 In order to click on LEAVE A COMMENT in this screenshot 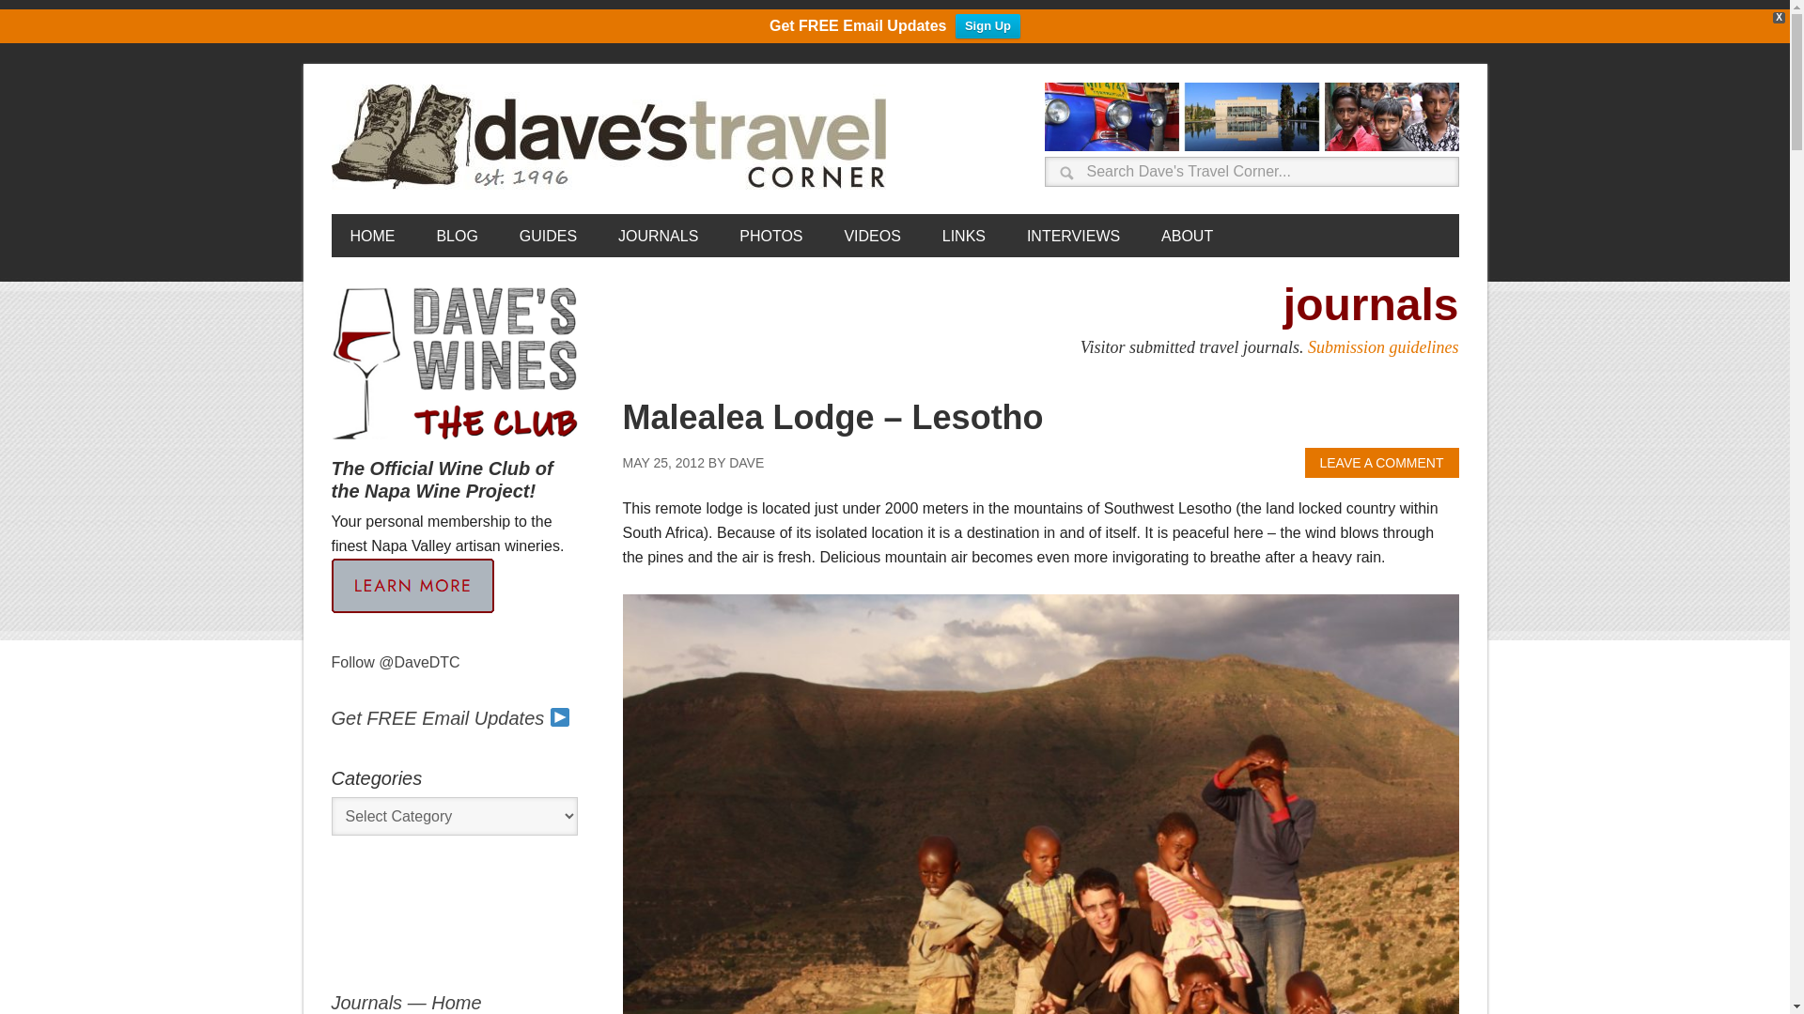, I will do `click(1381, 462)`.